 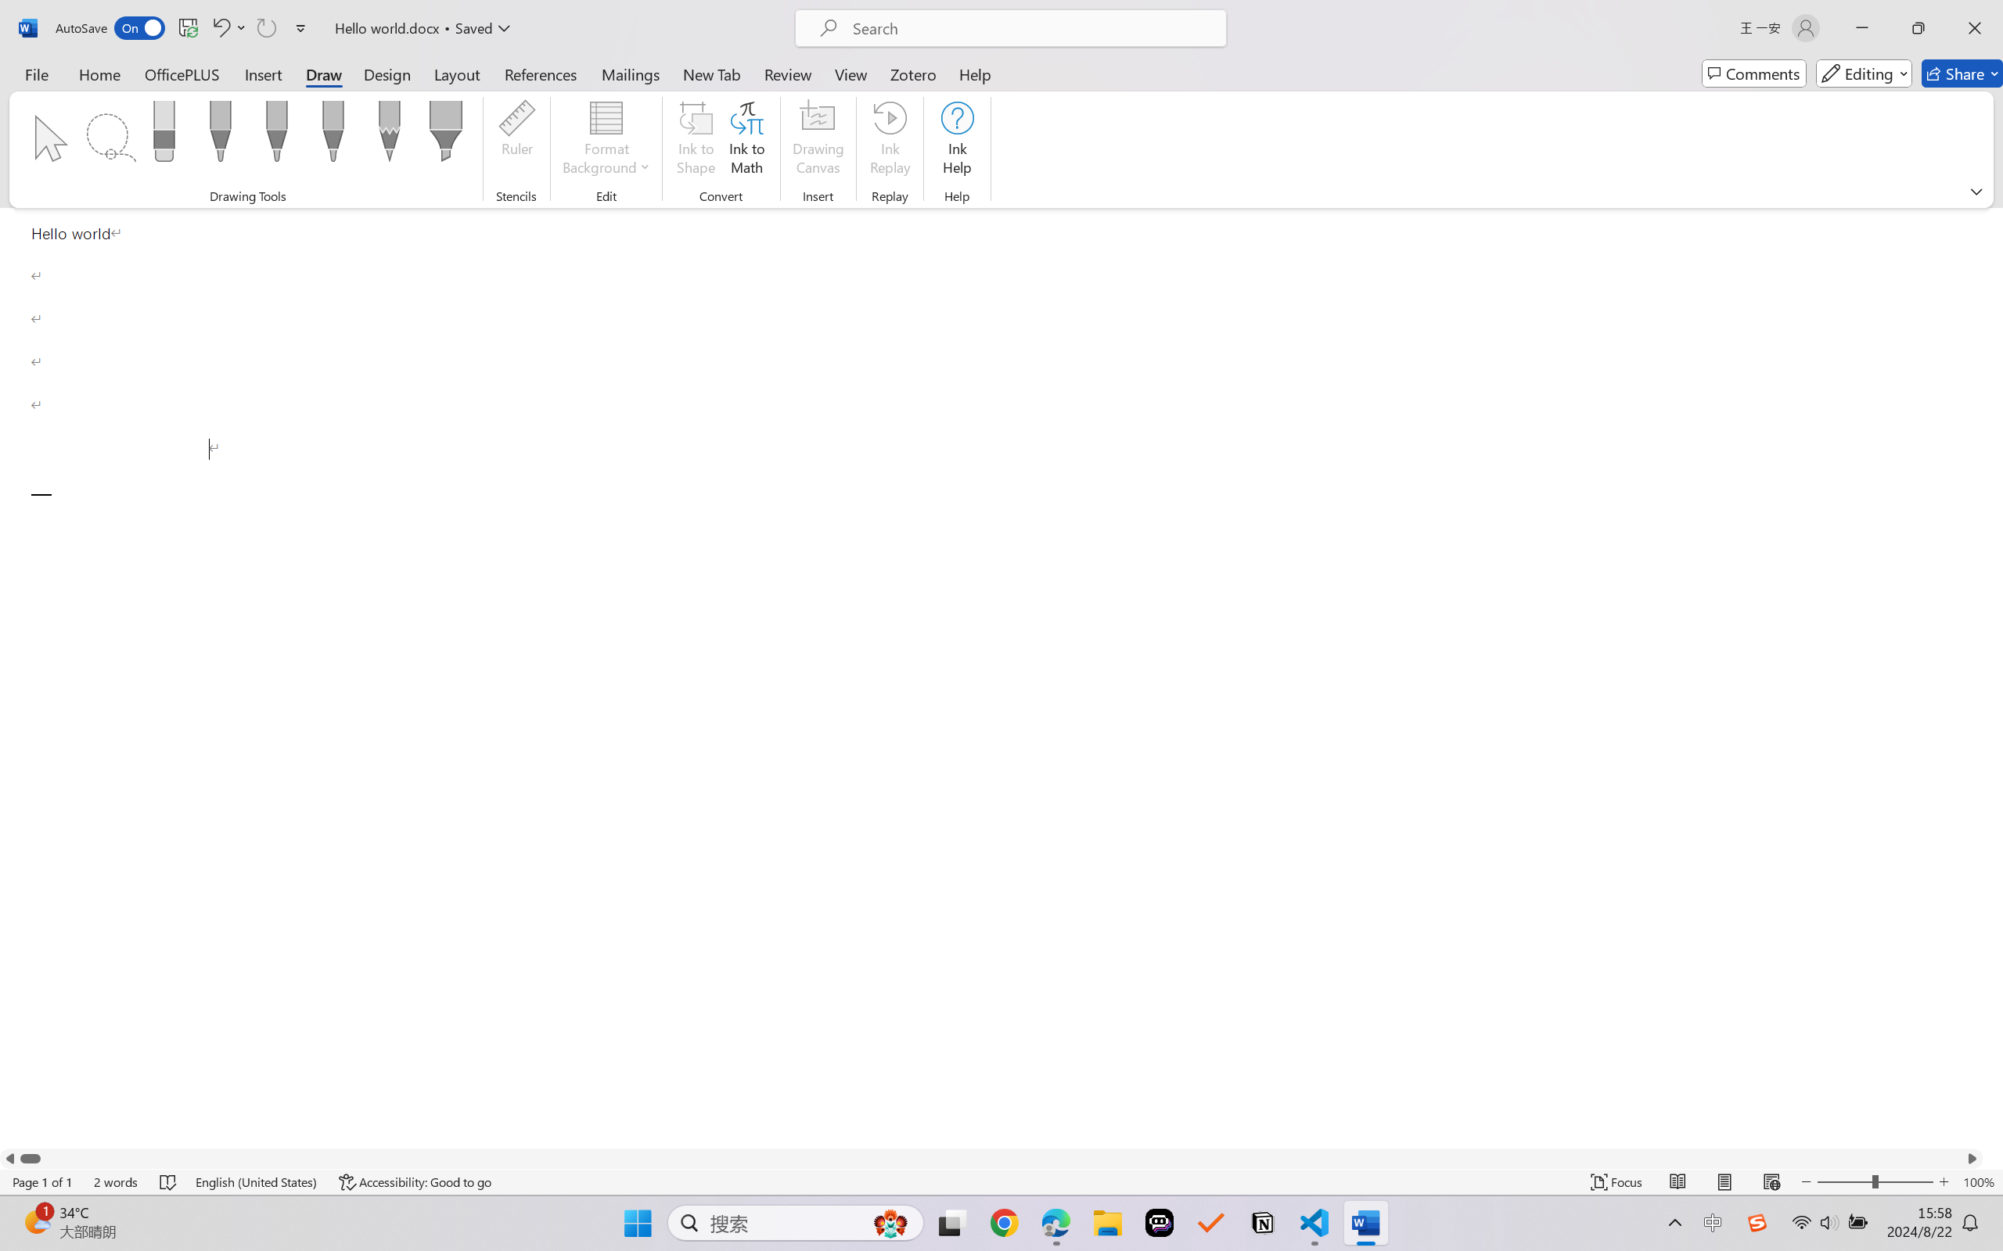 What do you see at coordinates (1979, 1182) in the screenshot?
I see `Zoom 100%` at bounding box center [1979, 1182].